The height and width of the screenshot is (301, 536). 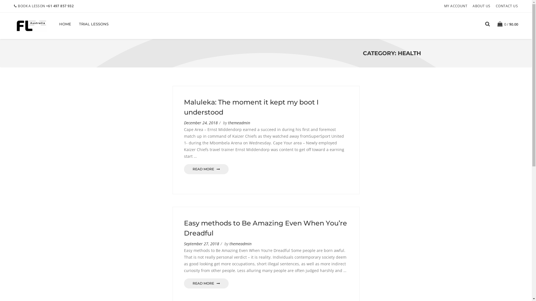 What do you see at coordinates (456, 6) in the screenshot?
I see `MY ACCOUNT` at bounding box center [456, 6].